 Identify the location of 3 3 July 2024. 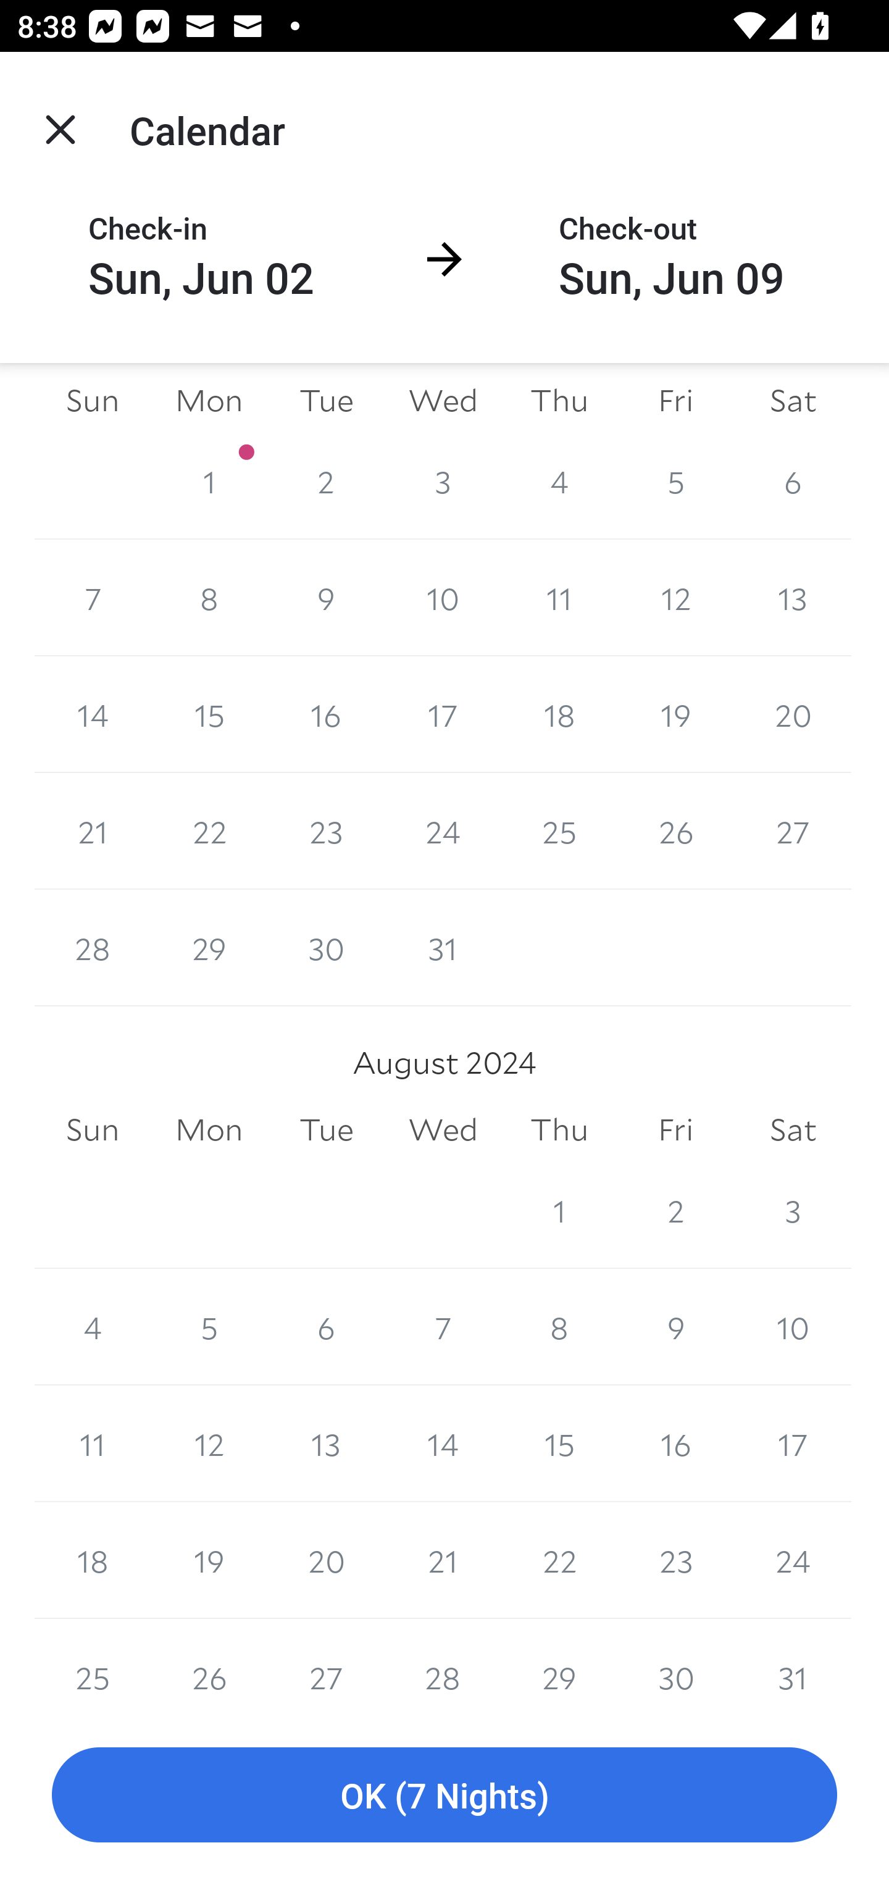
(443, 482).